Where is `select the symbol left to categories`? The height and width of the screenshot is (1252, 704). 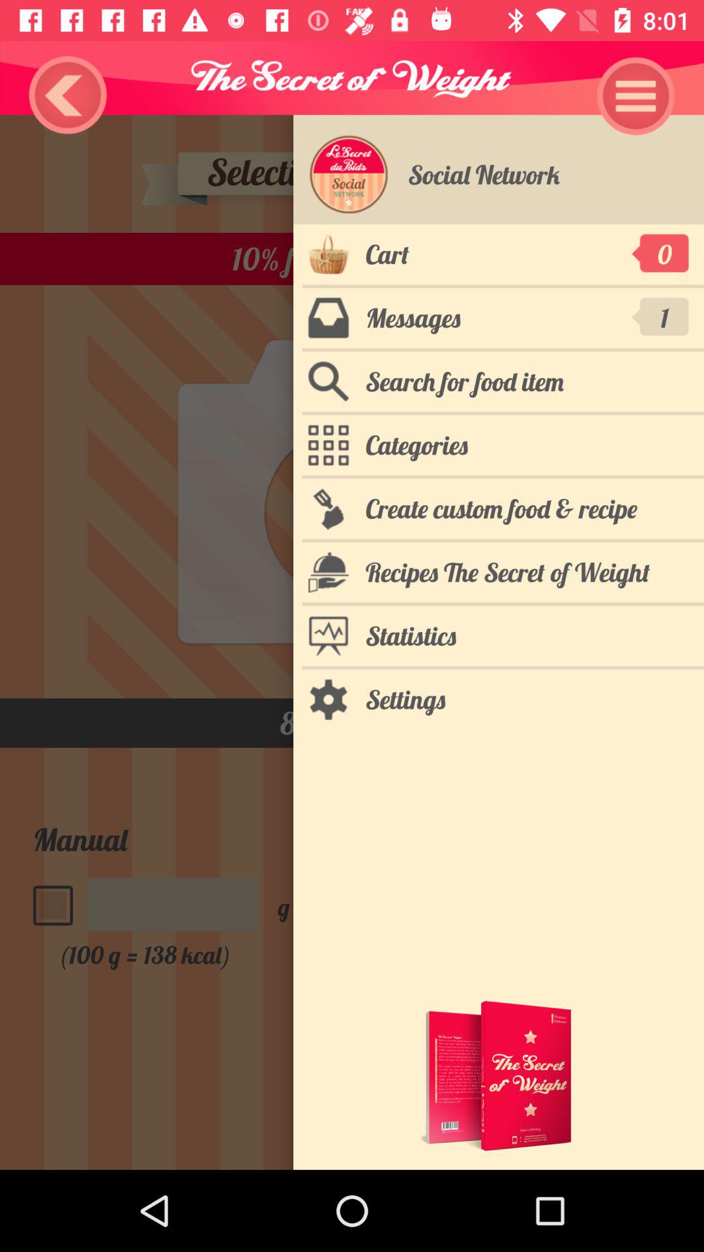 select the symbol left to categories is located at coordinates (328, 445).